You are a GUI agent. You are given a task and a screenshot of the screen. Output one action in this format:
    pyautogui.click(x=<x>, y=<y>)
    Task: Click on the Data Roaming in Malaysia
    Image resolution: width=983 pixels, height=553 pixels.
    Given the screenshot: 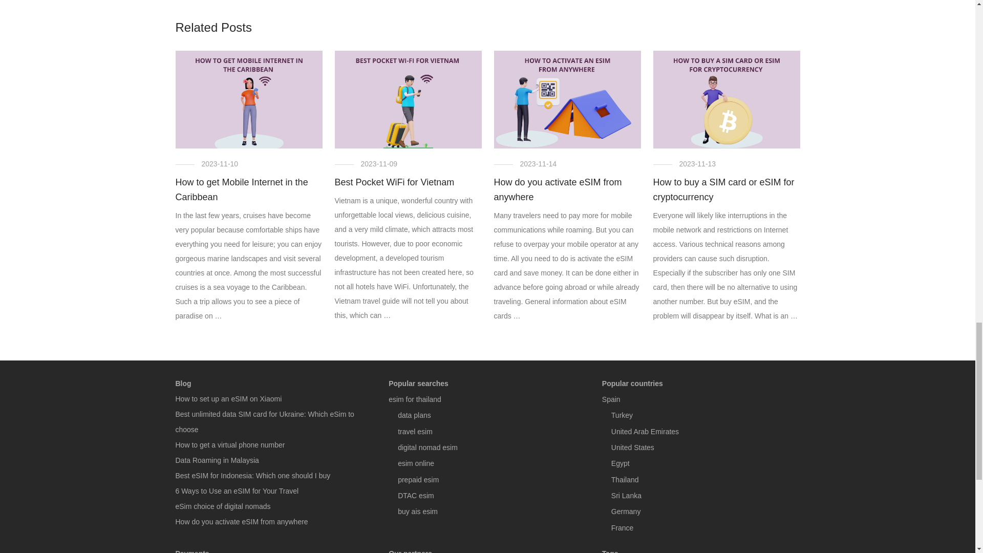 What is the action you would take?
    pyautogui.click(x=216, y=460)
    